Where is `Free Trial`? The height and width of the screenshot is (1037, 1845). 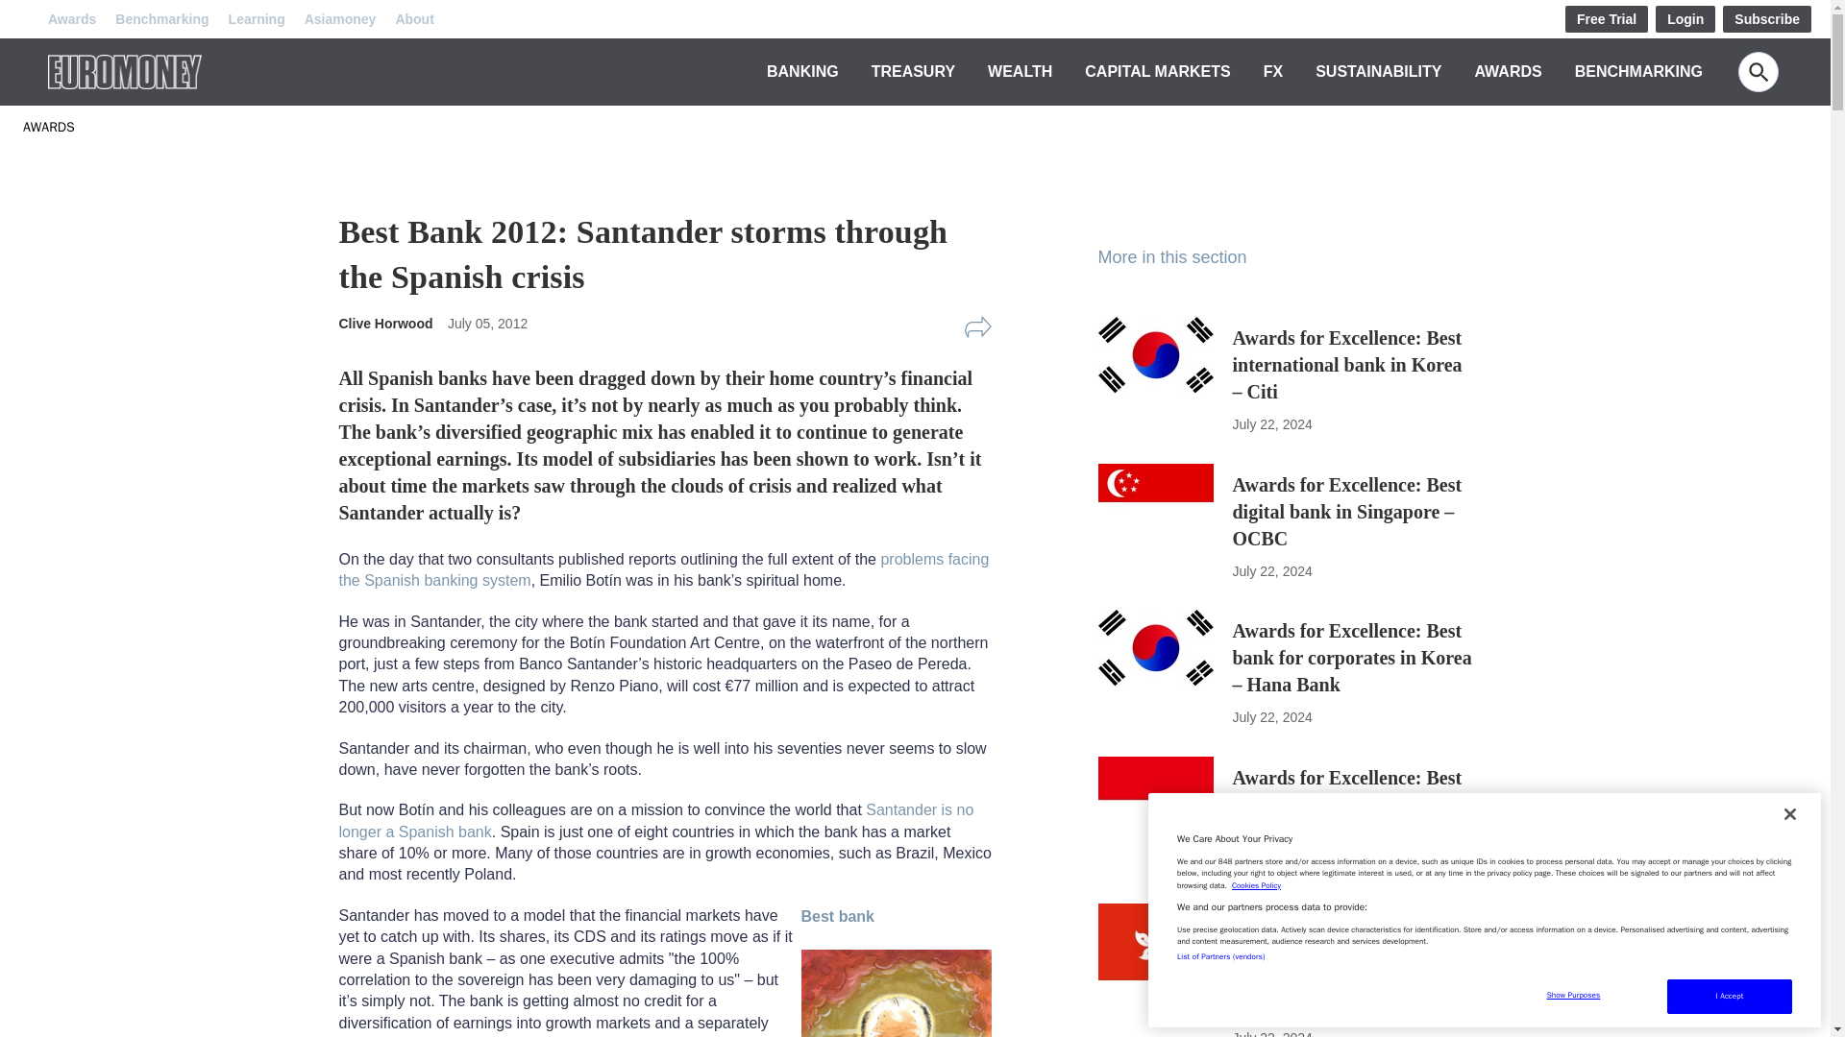
Free Trial is located at coordinates (1606, 19).